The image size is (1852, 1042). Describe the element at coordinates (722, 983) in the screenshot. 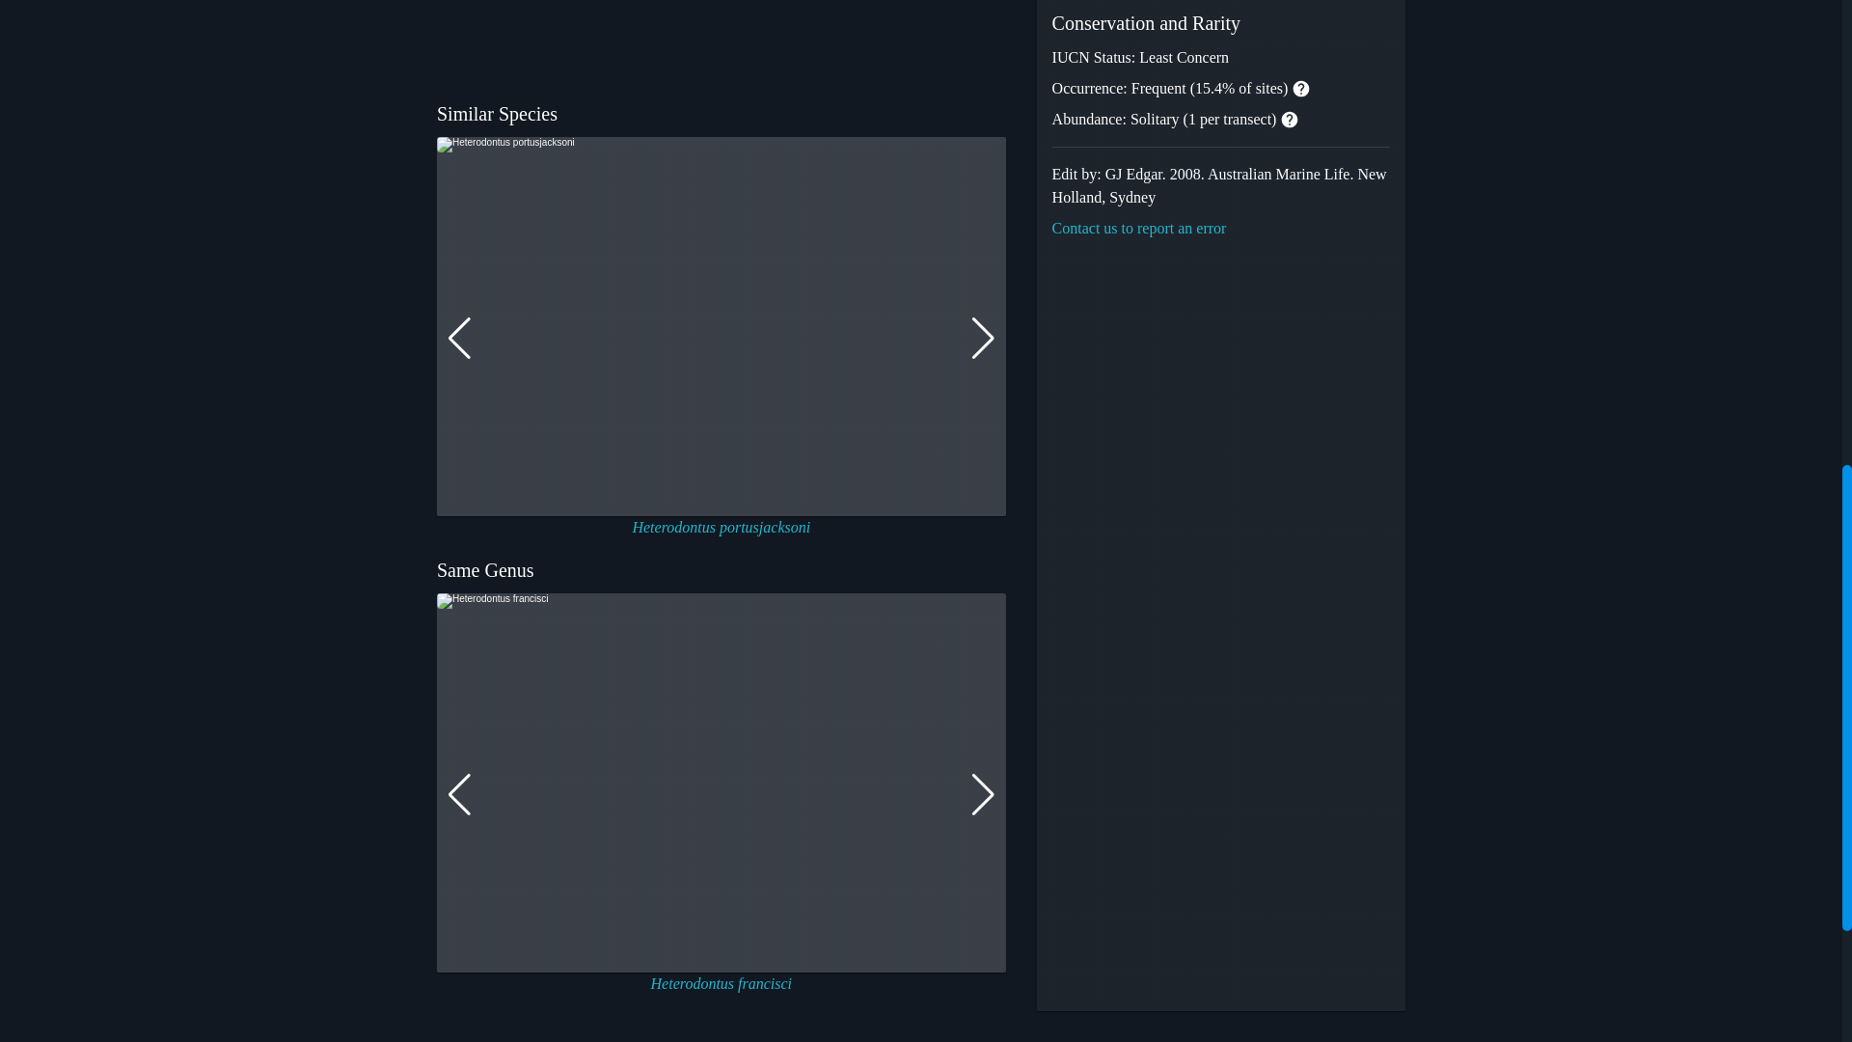

I see `Heterodontus francisci` at that location.